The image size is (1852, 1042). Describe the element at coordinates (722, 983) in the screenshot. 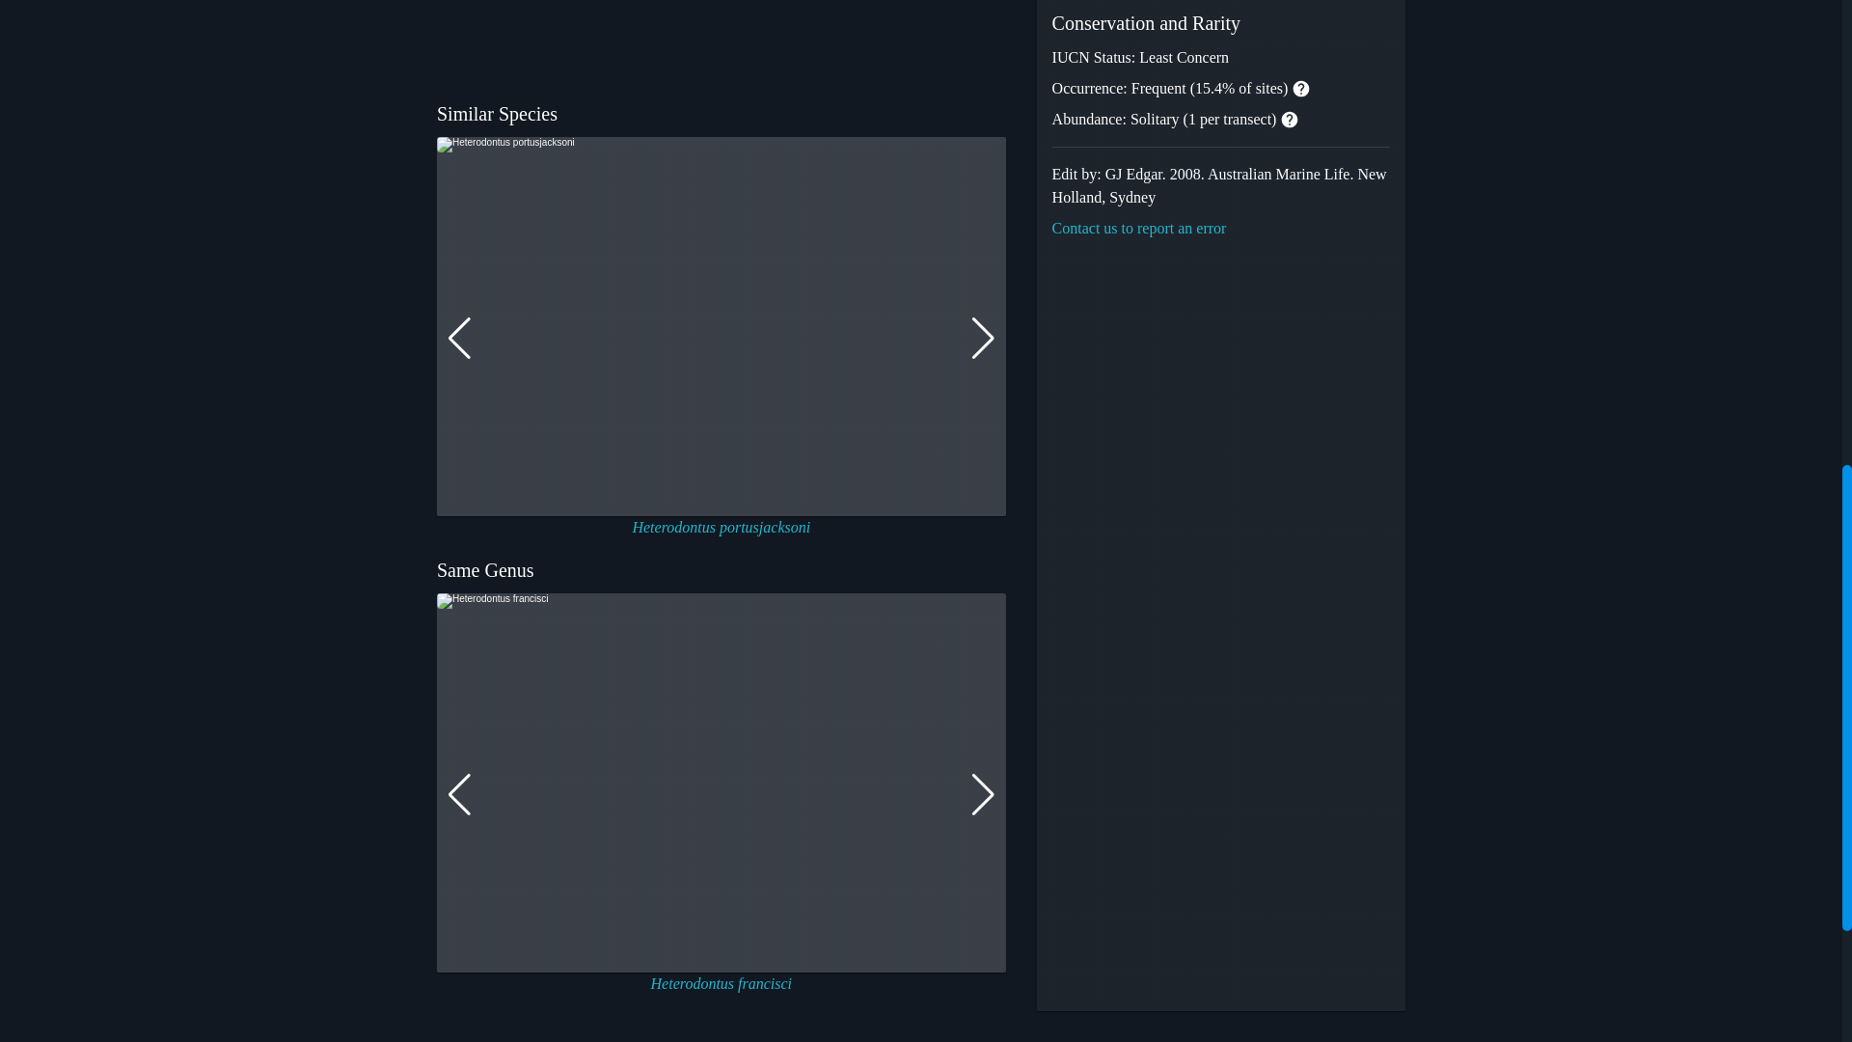

I see `Heterodontus francisci` at that location.